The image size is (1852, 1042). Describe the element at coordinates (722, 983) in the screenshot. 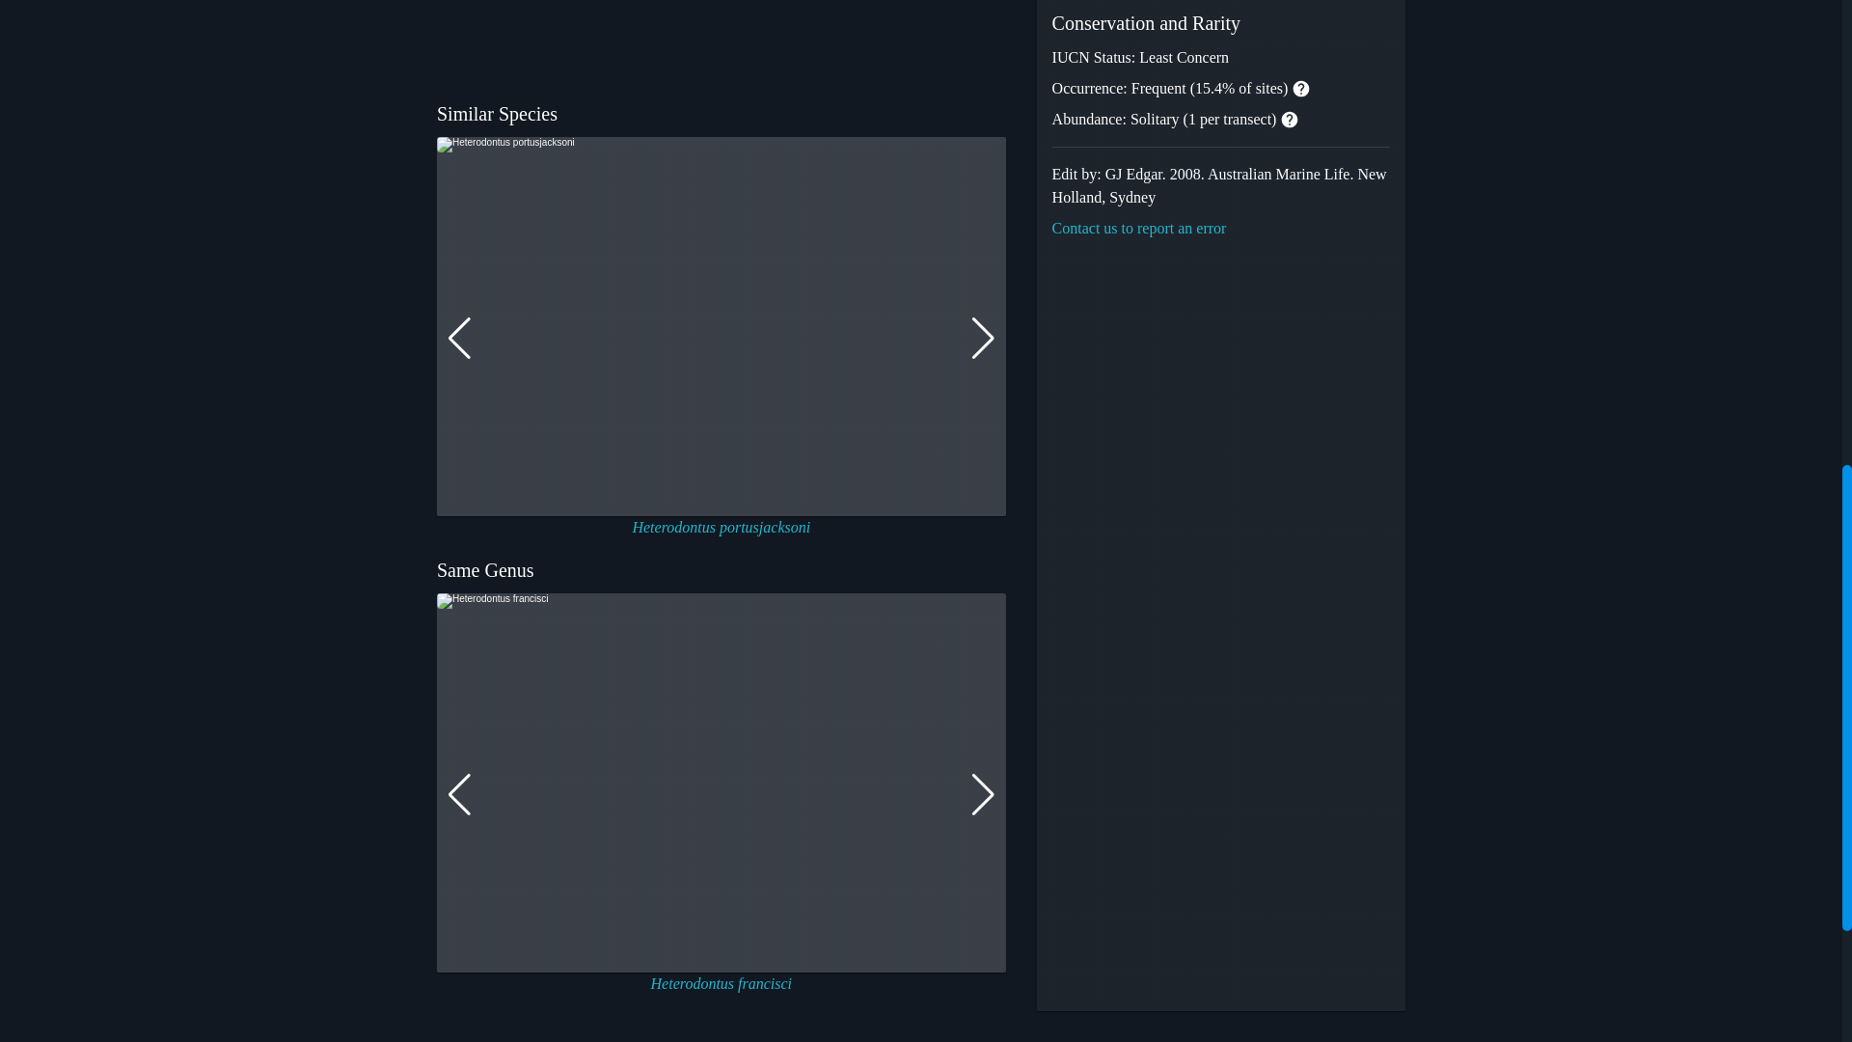

I see `Heterodontus francisci` at that location.